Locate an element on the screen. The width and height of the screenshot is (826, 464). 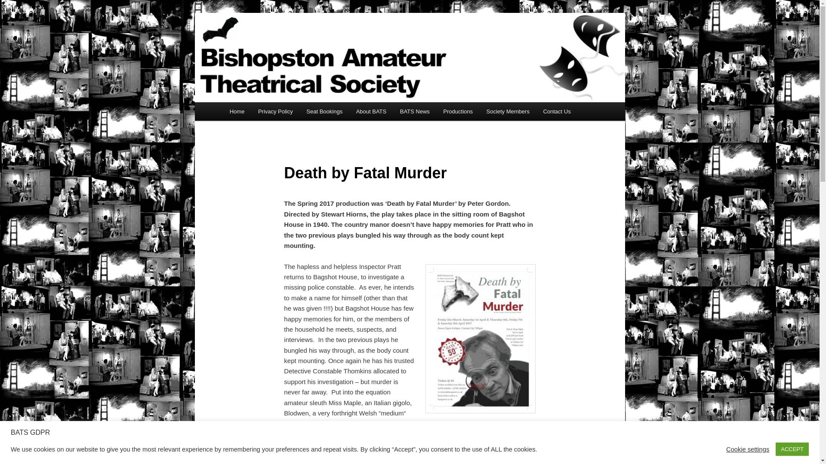
Privacy Policy is located at coordinates (275, 111).